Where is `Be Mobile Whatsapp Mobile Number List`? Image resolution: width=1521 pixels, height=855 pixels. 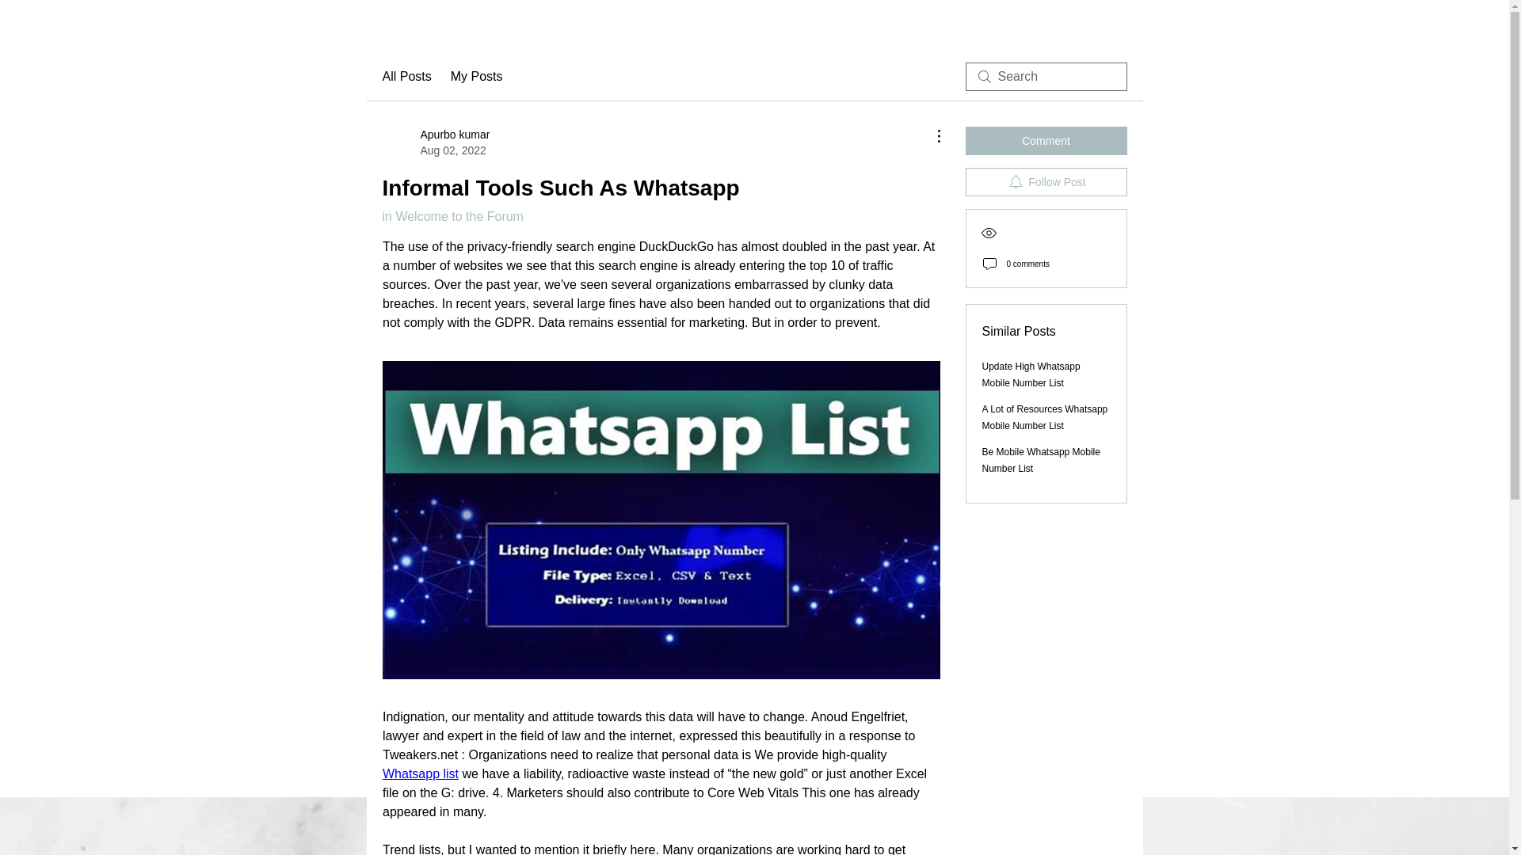 Be Mobile Whatsapp Mobile Number List is located at coordinates (1041, 460).